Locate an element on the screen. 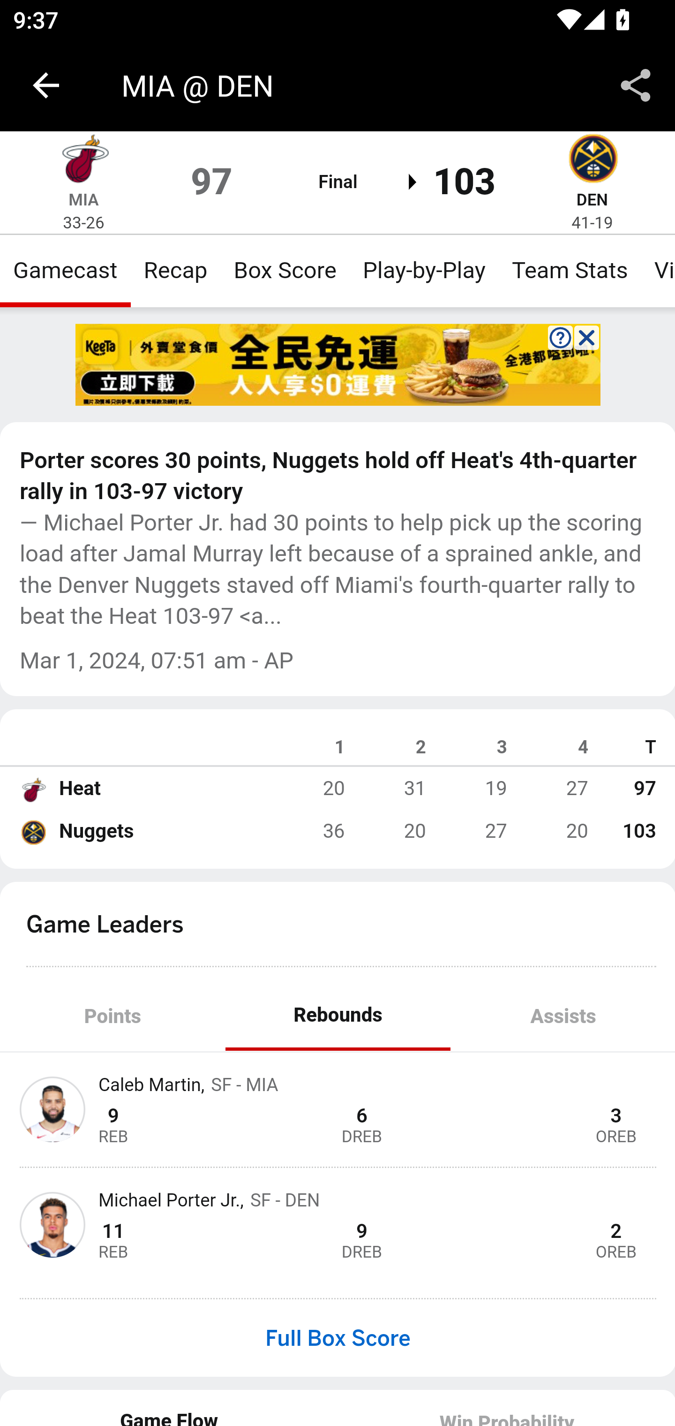  Full Box Score is located at coordinates (337, 1338).